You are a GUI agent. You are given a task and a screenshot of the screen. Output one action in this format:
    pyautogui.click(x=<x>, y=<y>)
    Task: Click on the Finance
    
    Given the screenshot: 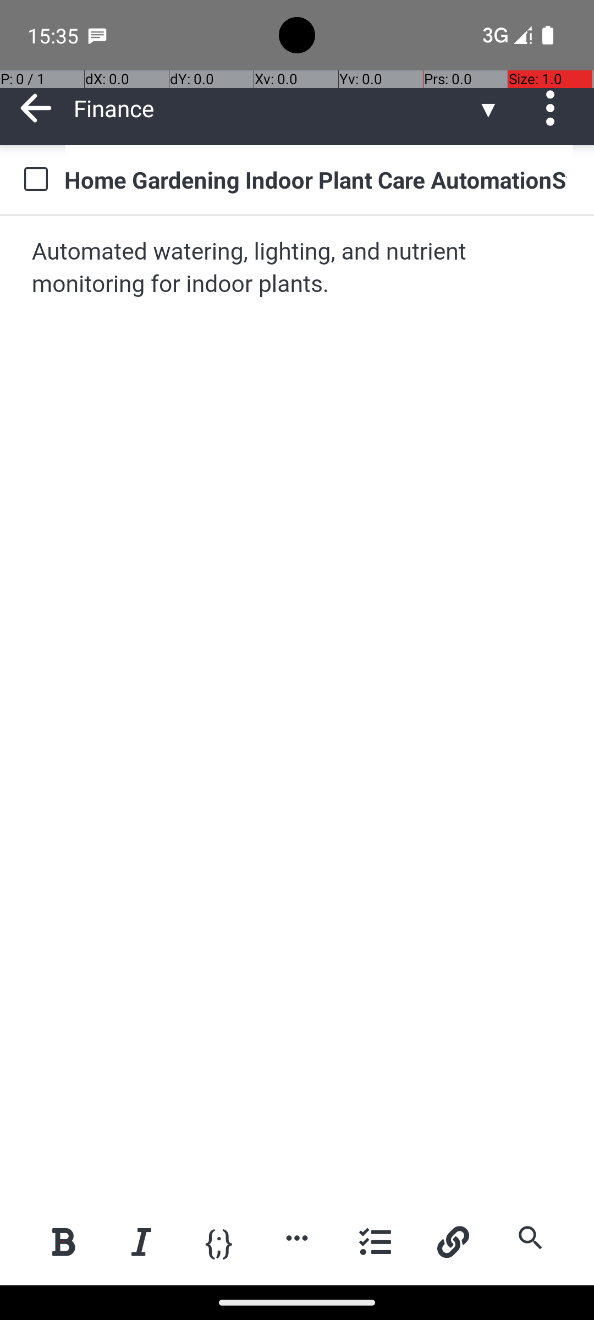 What is the action you would take?
    pyautogui.click(x=275, y=108)
    